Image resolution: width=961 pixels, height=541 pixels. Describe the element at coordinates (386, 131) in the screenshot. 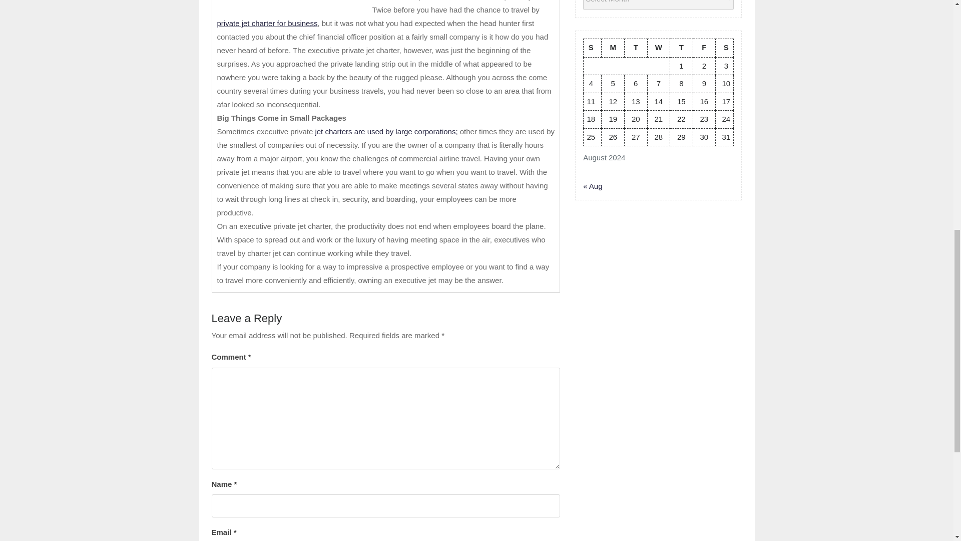

I see `Get more on Private jets` at that location.